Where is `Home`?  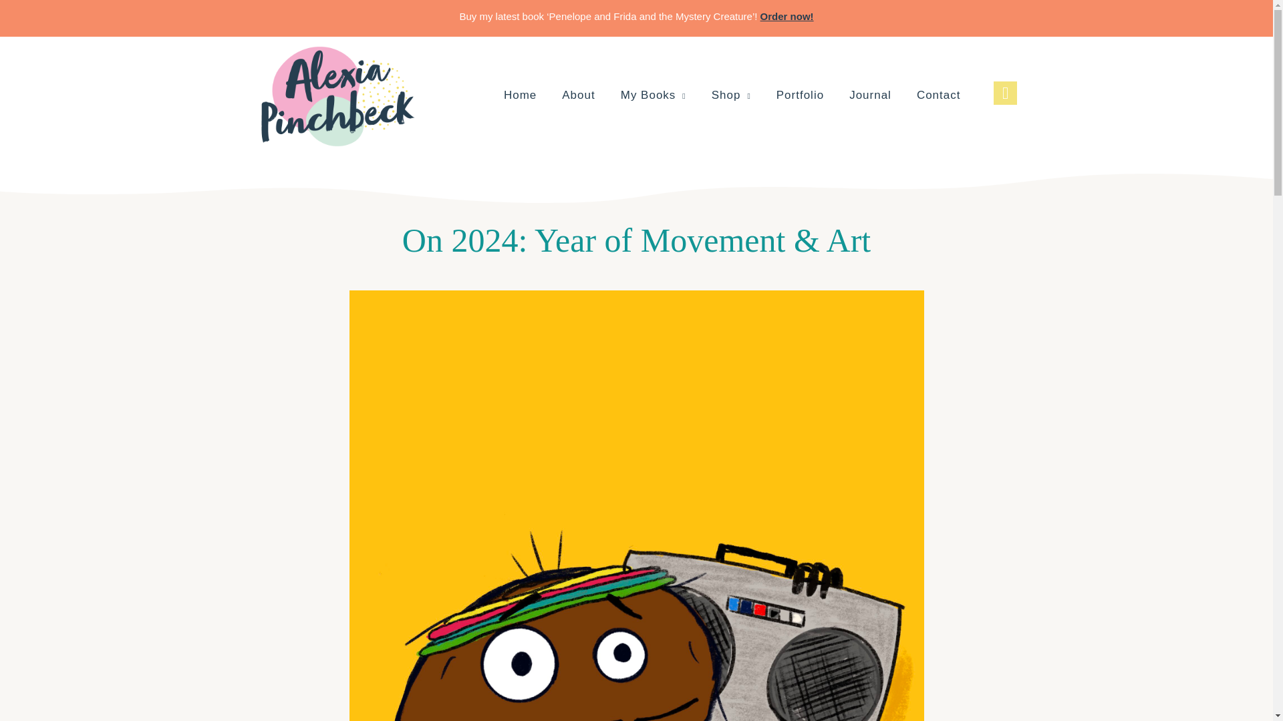 Home is located at coordinates (520, 96).